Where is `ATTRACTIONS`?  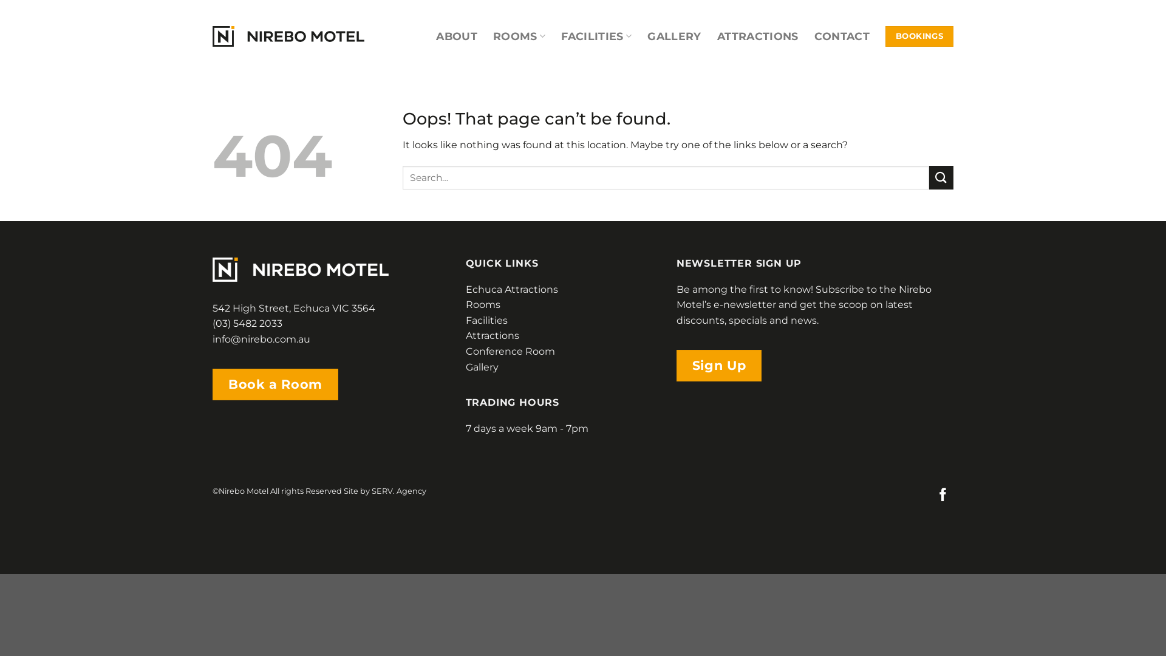 ATTRACTIONS is located at coordinates (758, 36).